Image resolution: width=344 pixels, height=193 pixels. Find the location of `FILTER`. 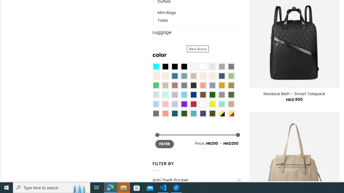

FILTER is located at coordinates (164, 144).